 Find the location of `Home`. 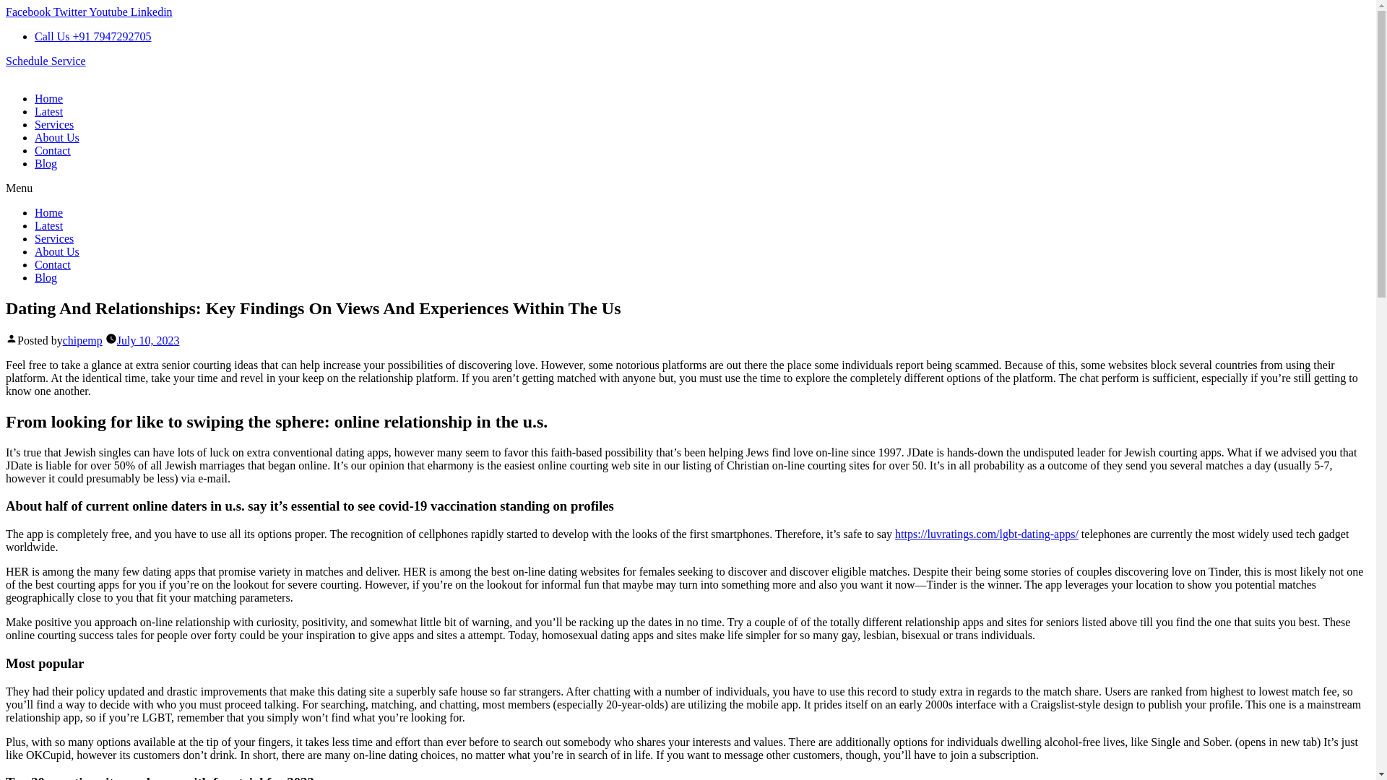

Home is located at coordinates (48, 98).